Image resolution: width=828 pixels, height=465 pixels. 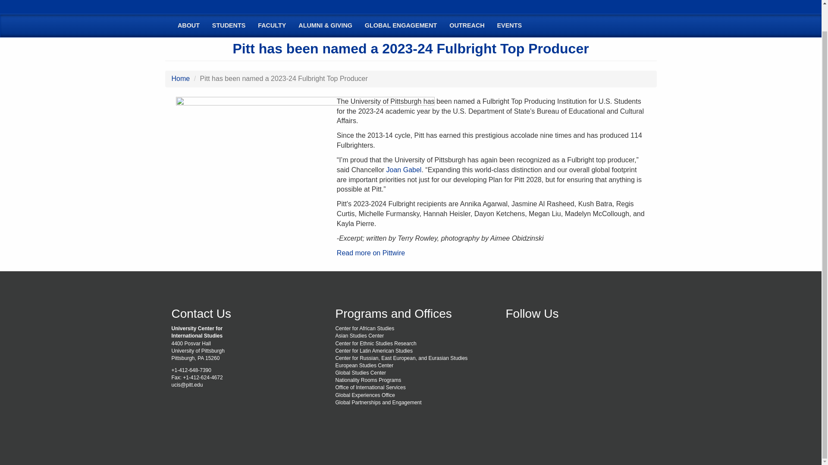 I want to click on STUDENTS, so click(x=229, y=26).